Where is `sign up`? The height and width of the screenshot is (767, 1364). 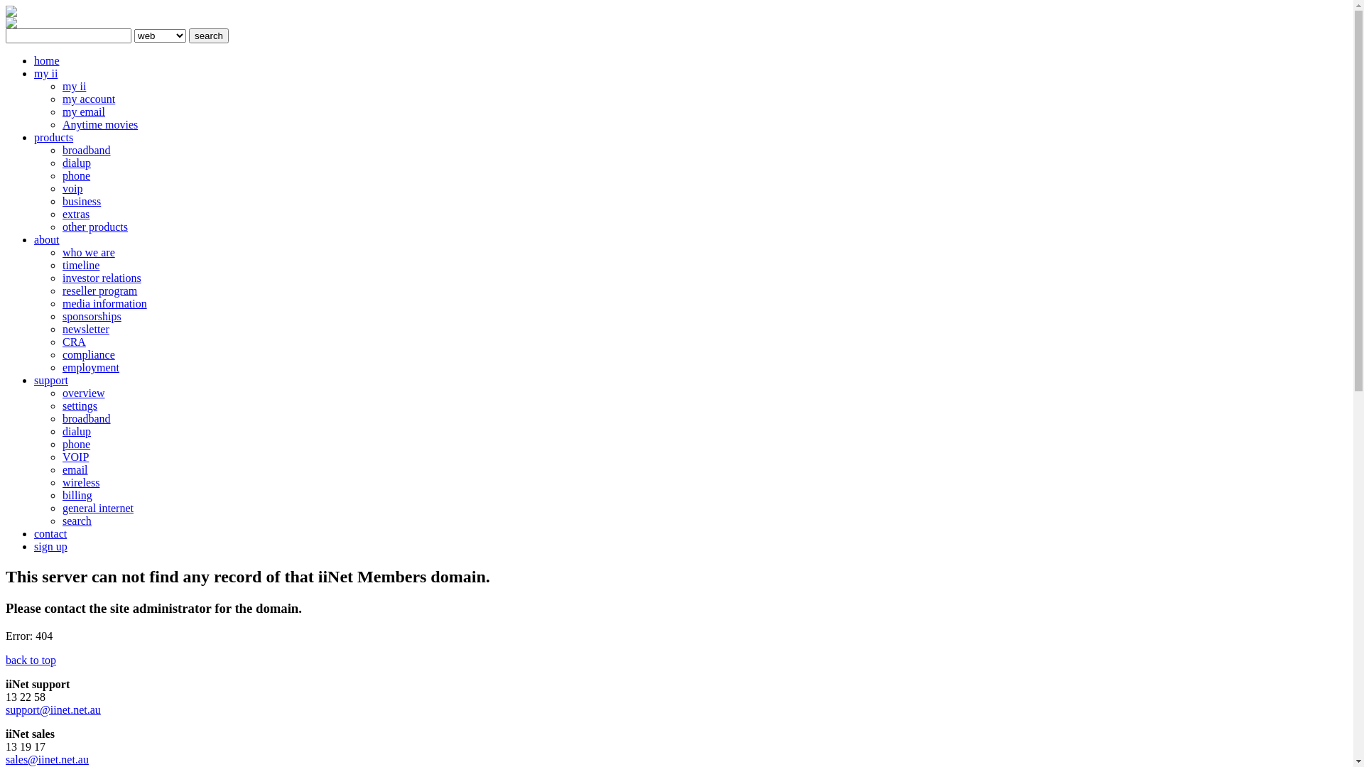
sign up is located at coordinates (51, 547).